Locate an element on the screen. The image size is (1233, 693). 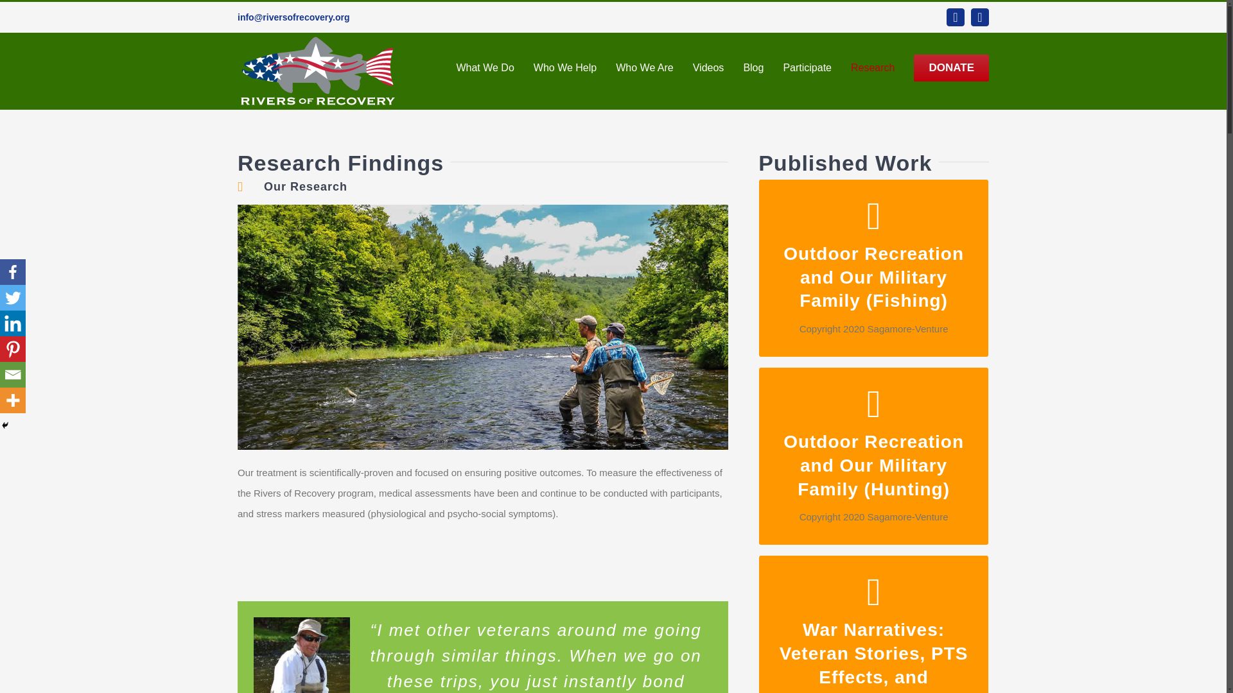
More is located at coordinates (13, 400).